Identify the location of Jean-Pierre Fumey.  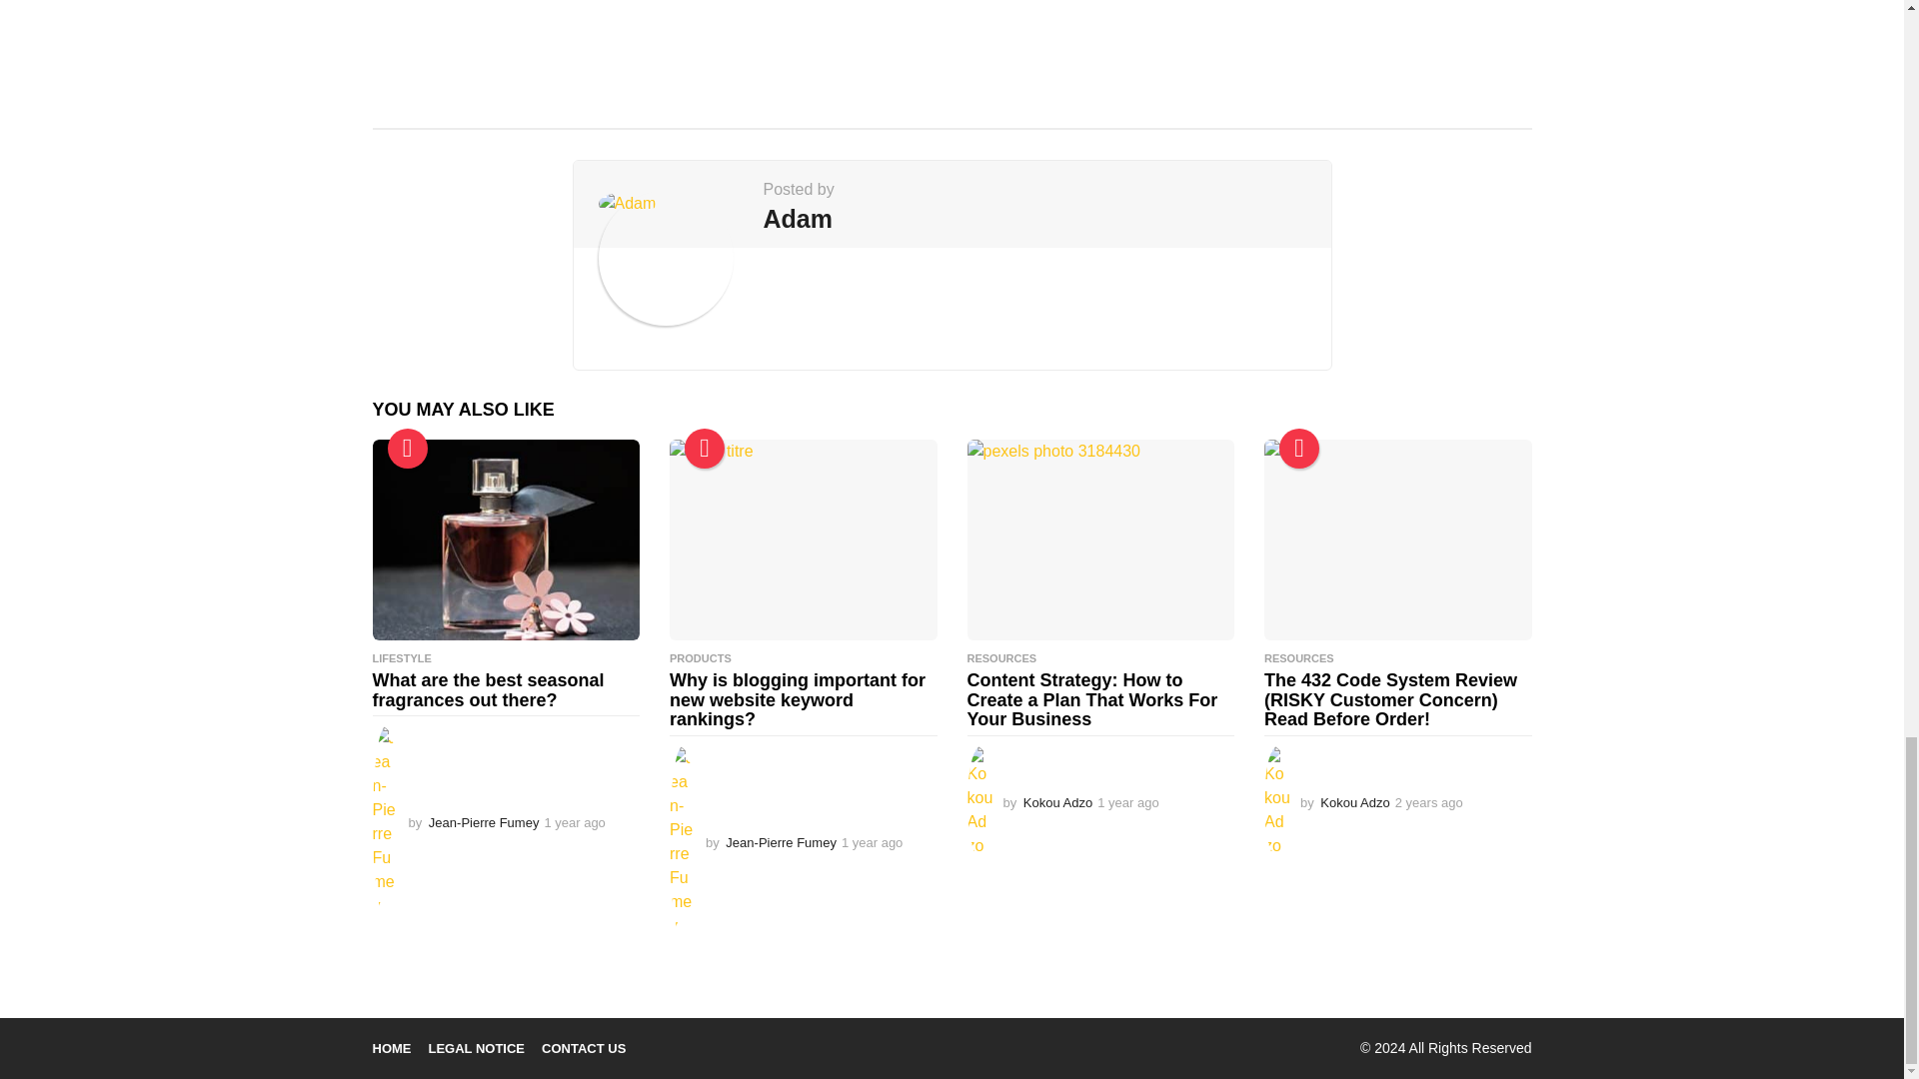
(484, 822).